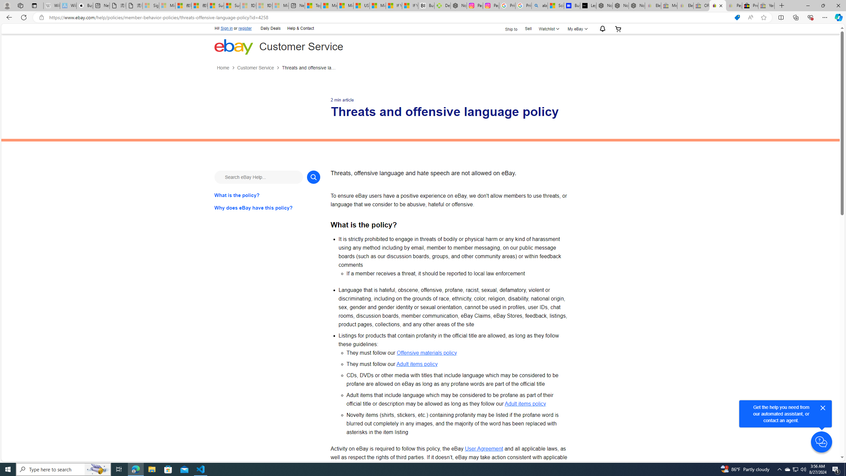  Describe the element at coordinates (427, 352) in the screenshot. I see `Offensive materials policy` at that location.